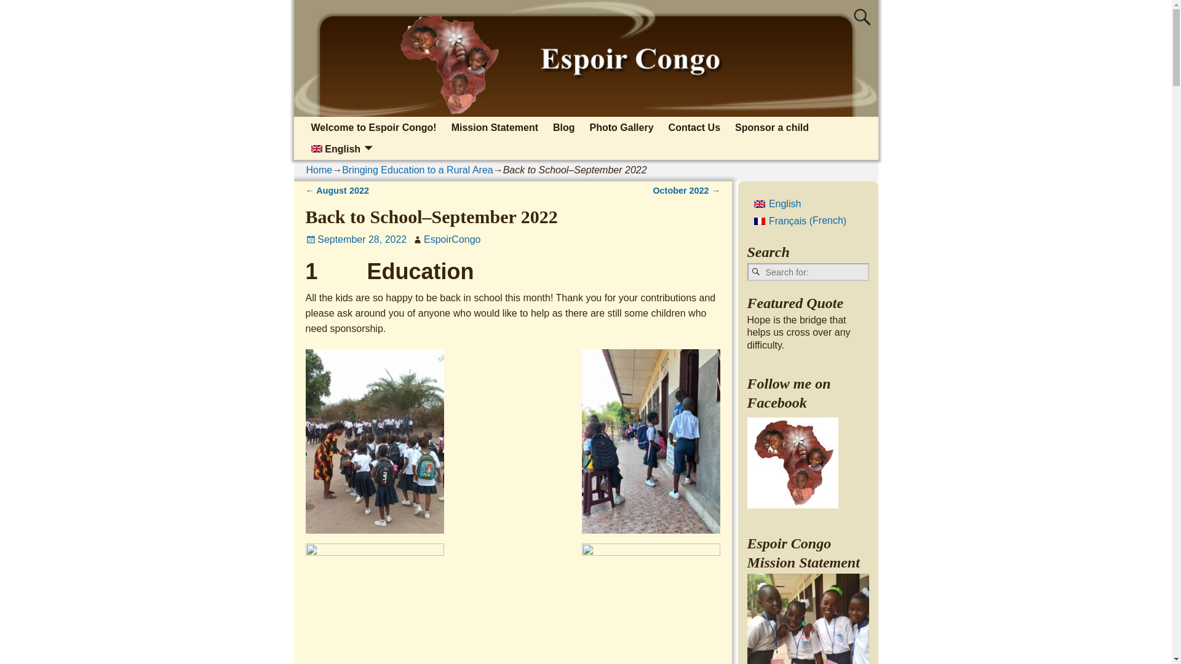 This screenshot has height=664, width=1181. I want to click on EspoirCongo, so click(452, 240).